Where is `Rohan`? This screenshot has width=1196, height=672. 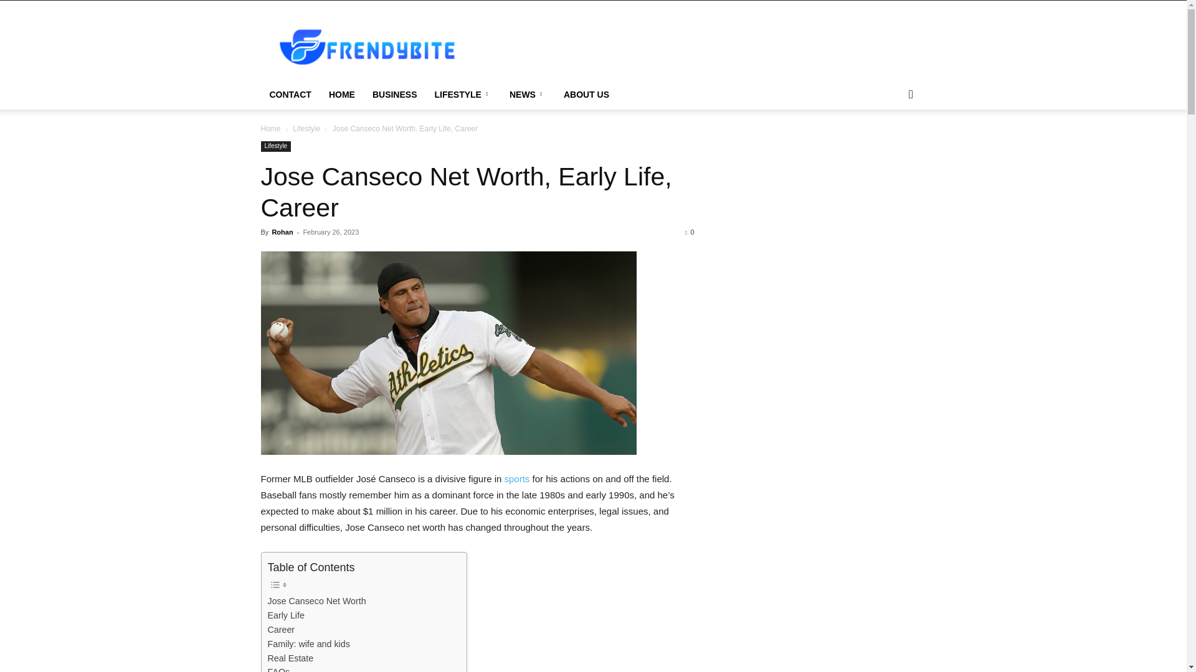
Rohan is located at coordinates (282, 232).